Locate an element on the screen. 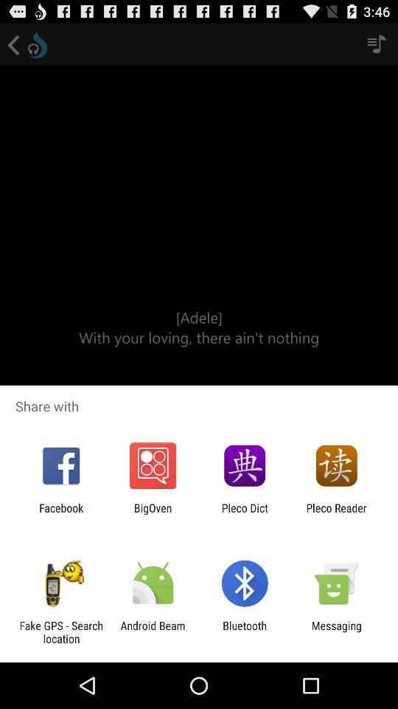 The width and height of the screenshot is (398, 709). flip until bluetooth icon is located at coordinates (245, 632).